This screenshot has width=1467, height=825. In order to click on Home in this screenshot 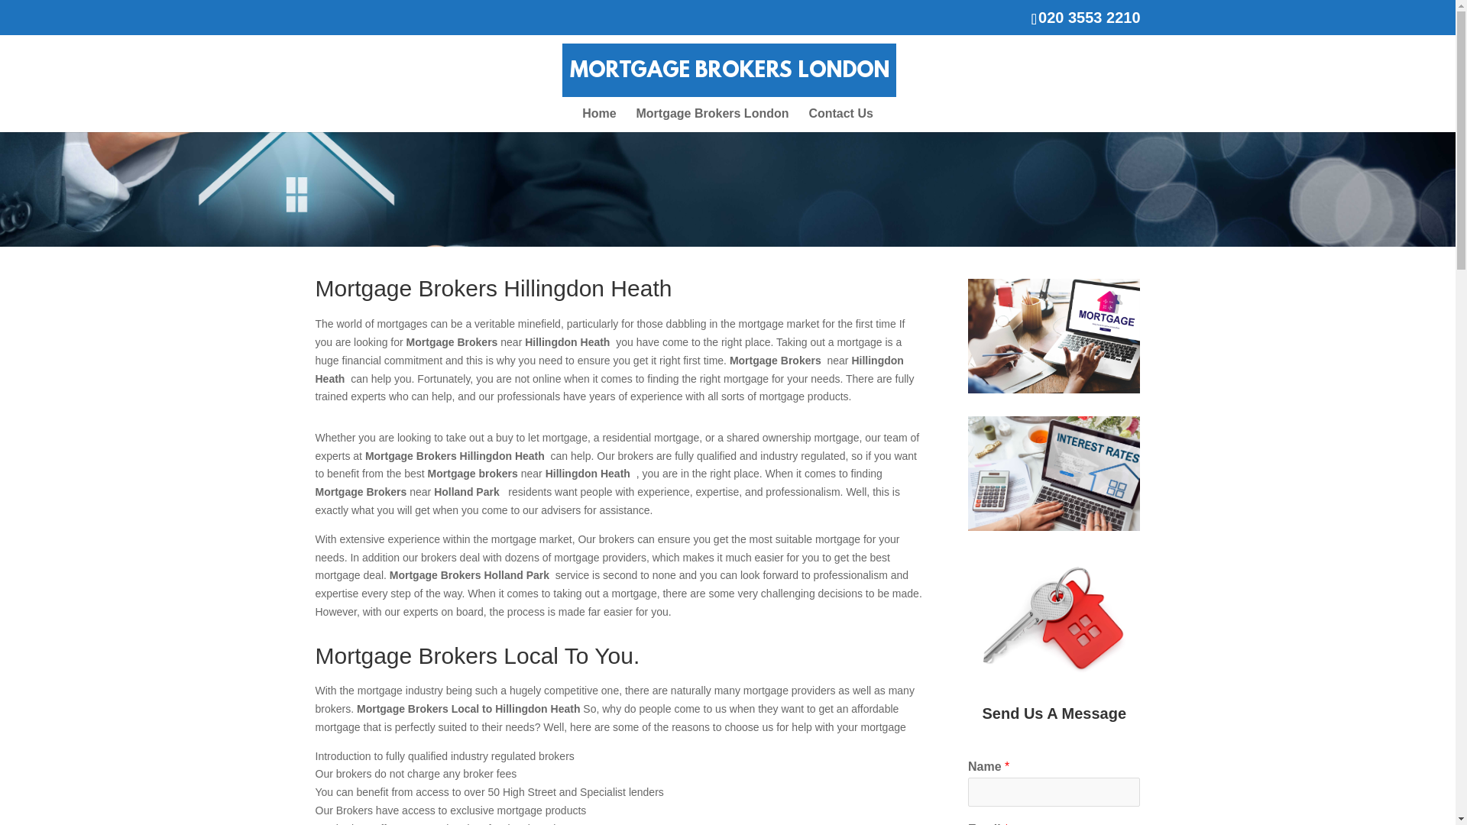, I will do `click(599, 119)`.